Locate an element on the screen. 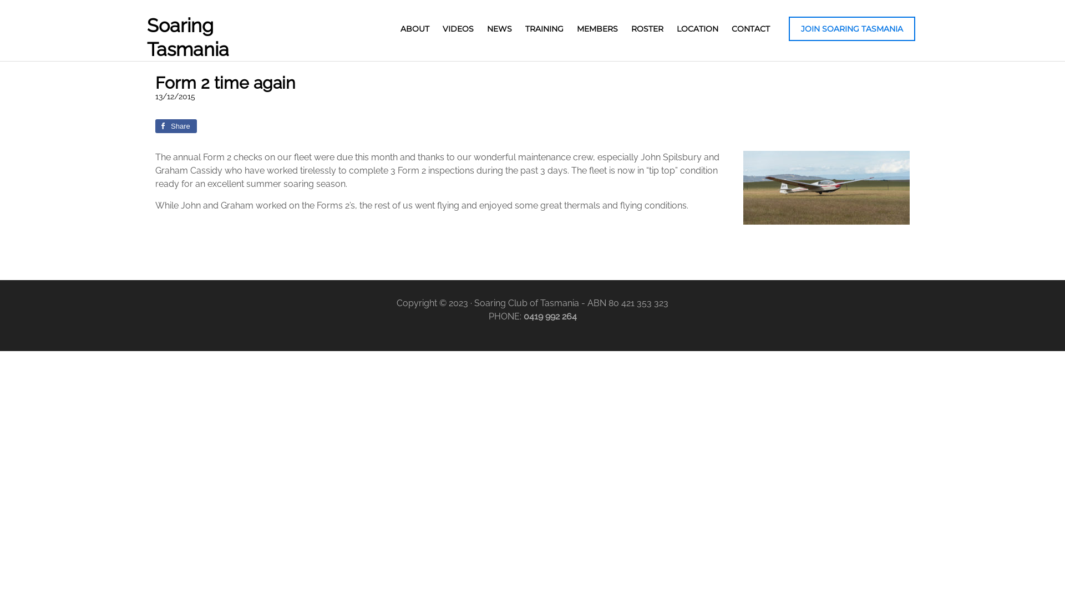 This screenshot has height=599, width=1065. MEMBERS is located at coordinates (597, 29).